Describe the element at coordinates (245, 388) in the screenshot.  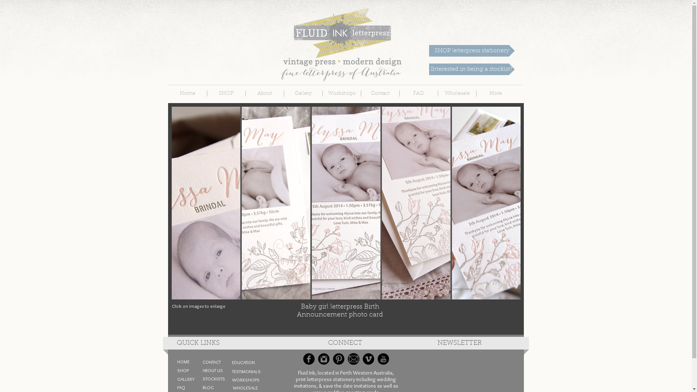
I see `WHOLESALE` at that location.